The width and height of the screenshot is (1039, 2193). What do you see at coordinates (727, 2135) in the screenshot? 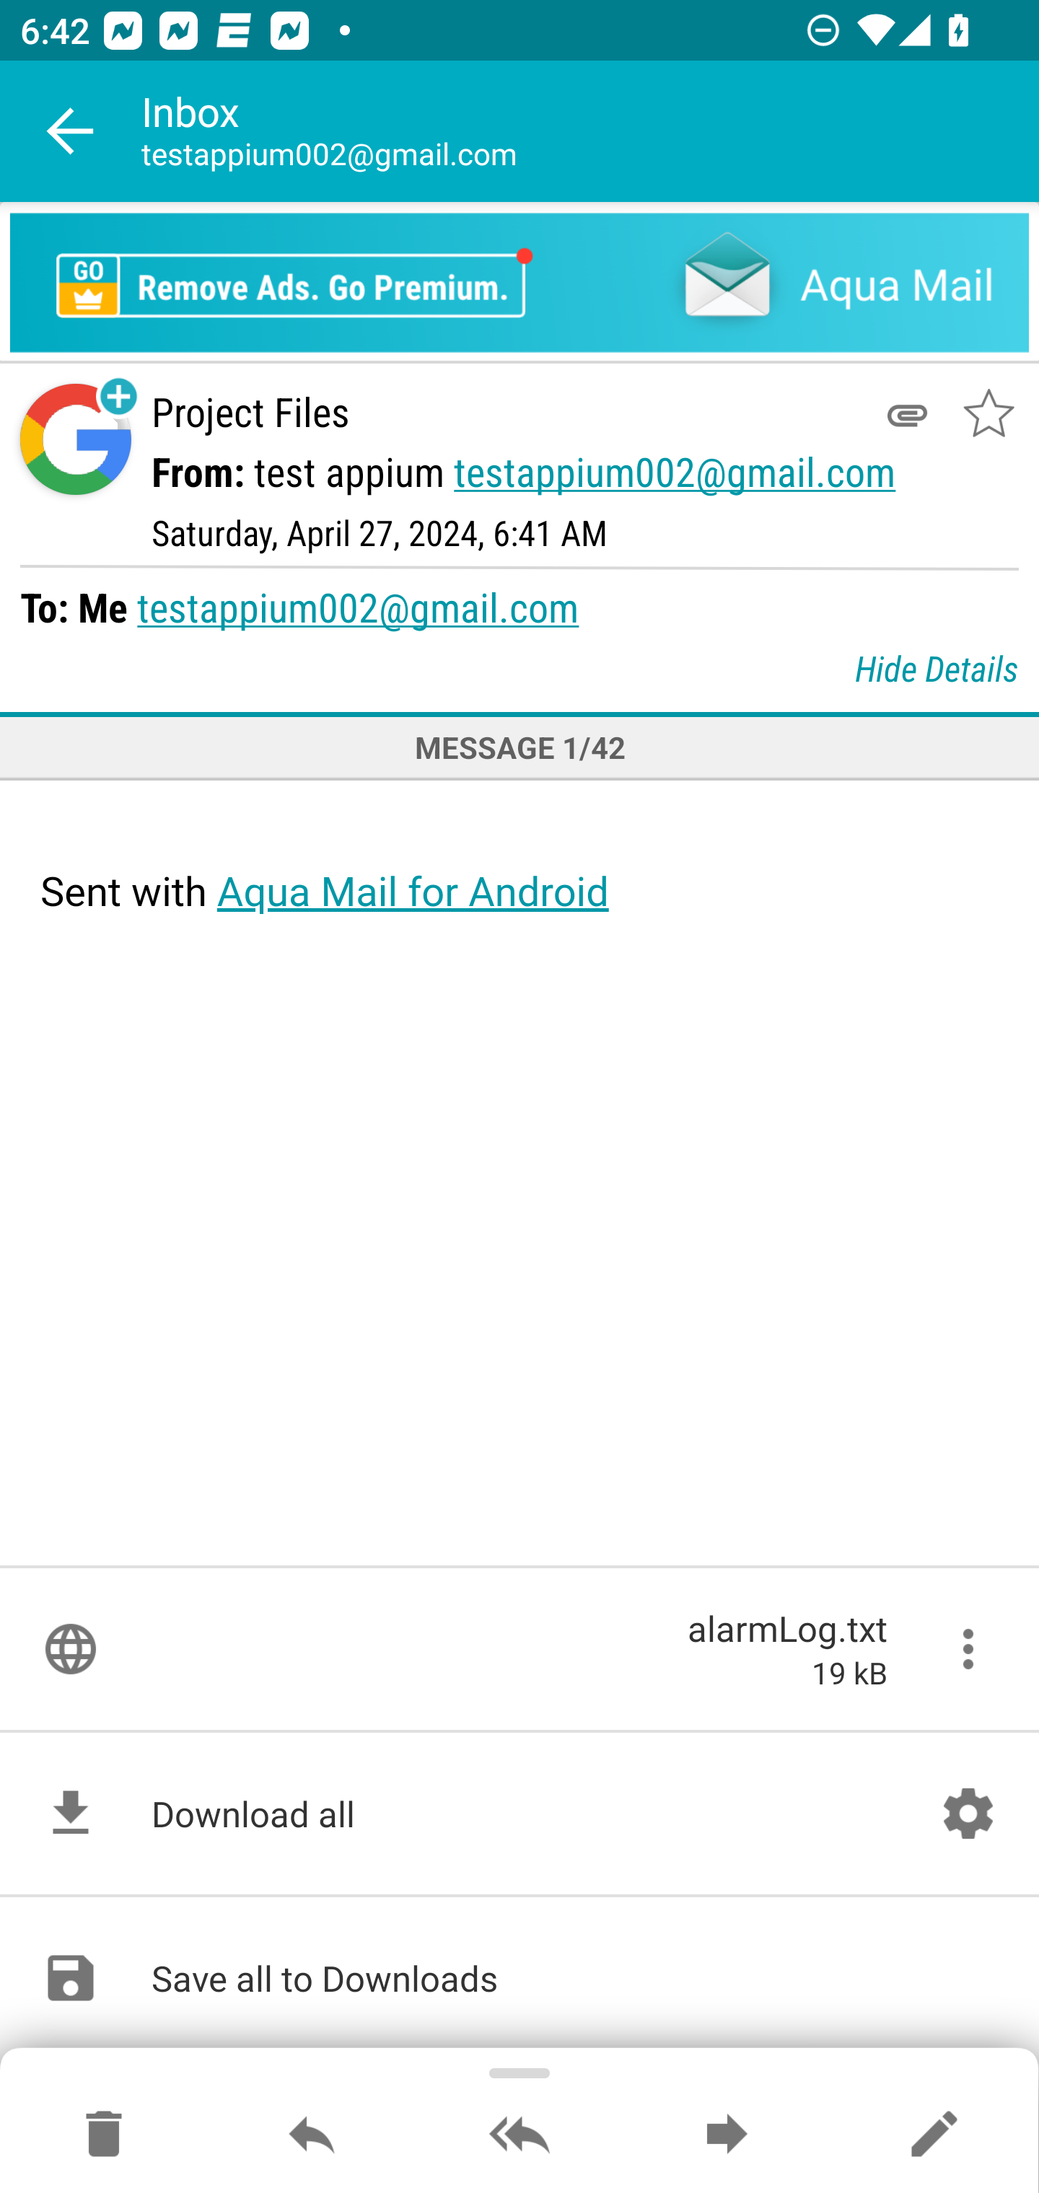
I see `Forward` at bounding box center [727, 2135].